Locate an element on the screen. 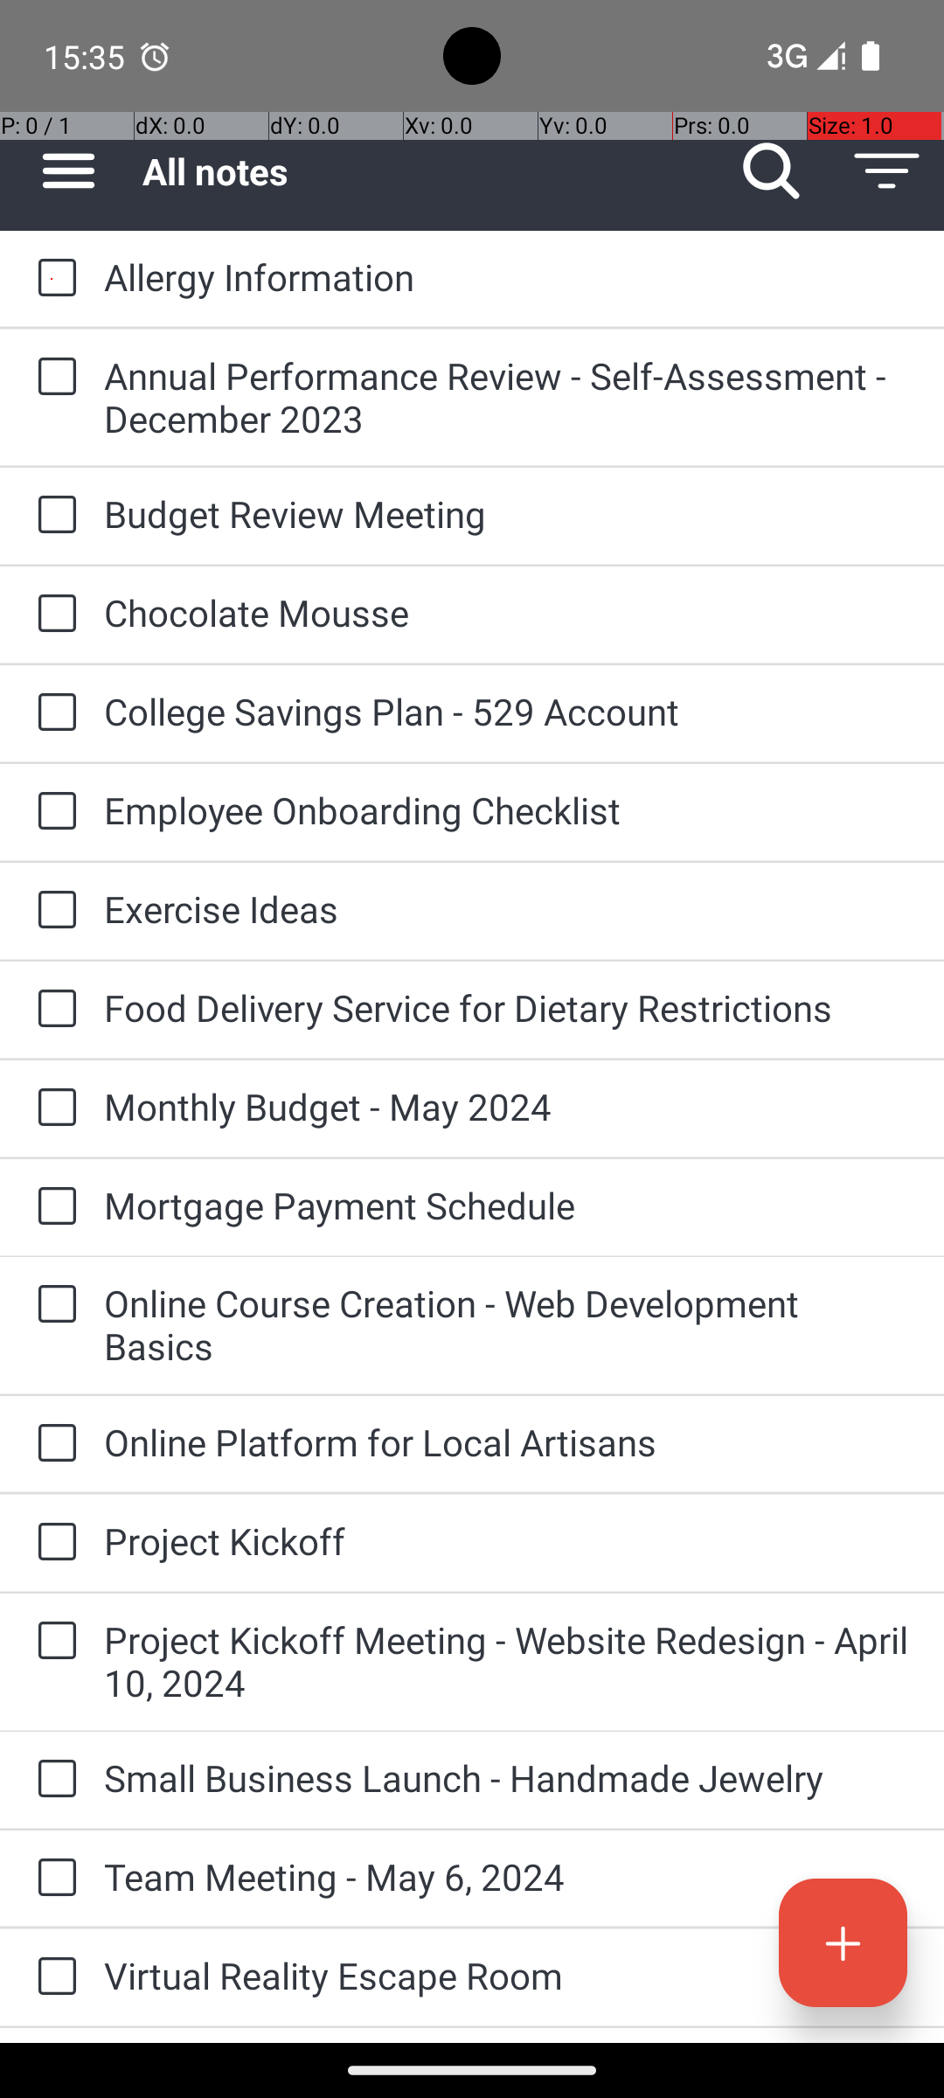 This screenshot has width=944, height=2098. to-do: Virtual Reality Escape Room is located at coordinates (52, 1977).